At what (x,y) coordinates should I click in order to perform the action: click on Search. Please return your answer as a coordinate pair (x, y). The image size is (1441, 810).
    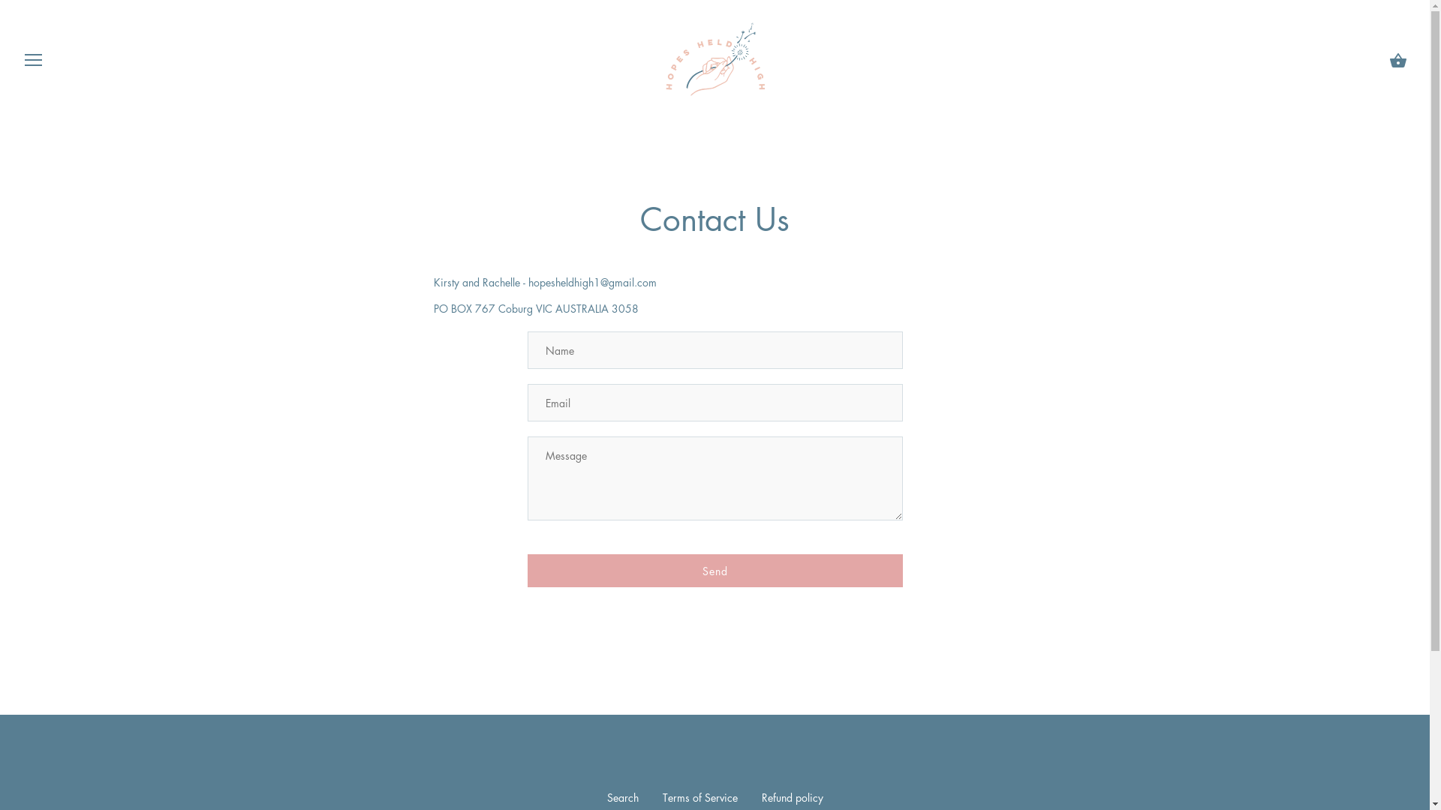
    Looking at the image, I should click on (622, 797).